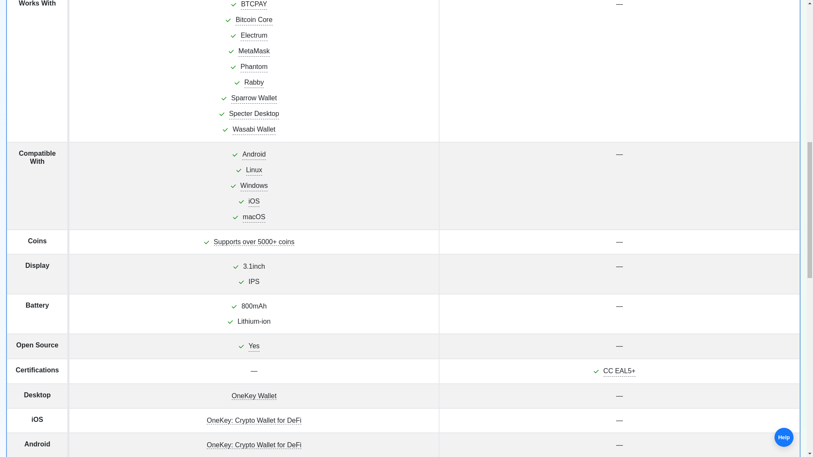  Describe the element at coordinates (254, 201) in the screenshot. I see `iOS` at that location.